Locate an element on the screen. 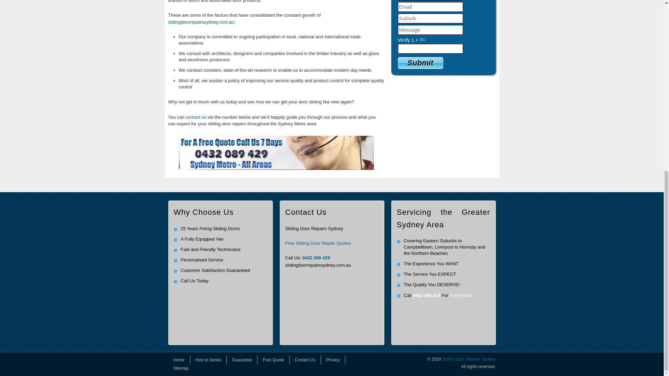 The width and height of the screenshot is (669, 376). Free Quote is located at coordinates (274, 360).